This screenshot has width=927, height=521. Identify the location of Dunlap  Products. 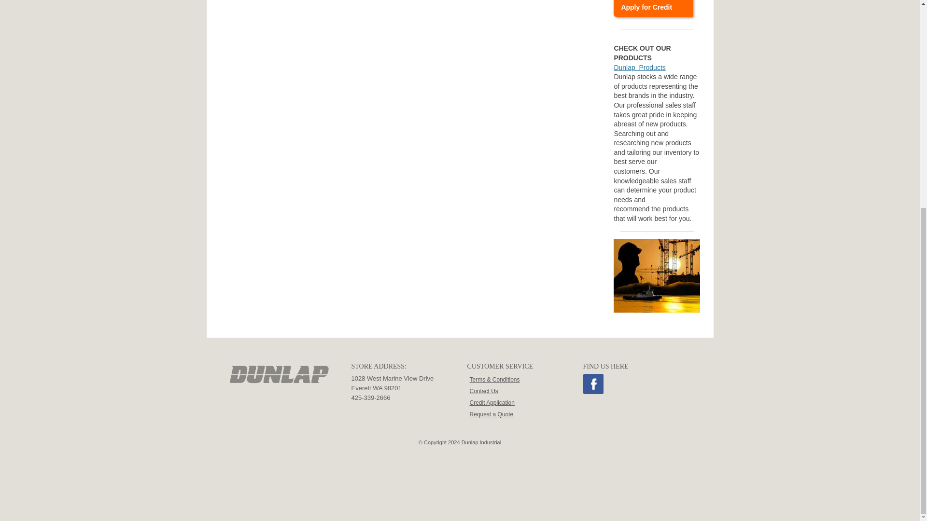
(639, 67).